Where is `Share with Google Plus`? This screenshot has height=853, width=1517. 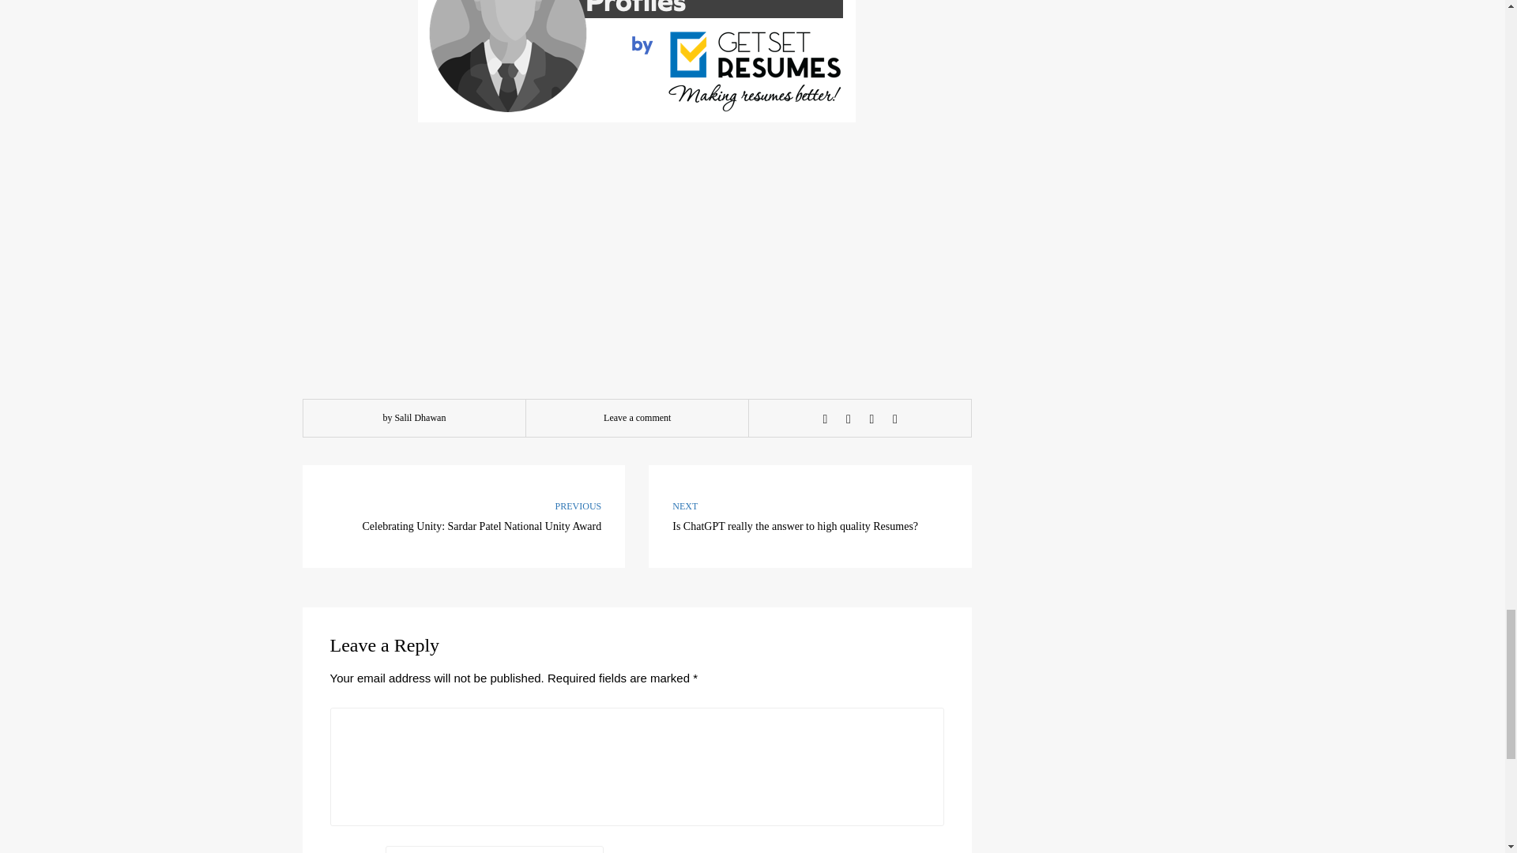 Share with Google Plus is located at coordinates (871, 419).